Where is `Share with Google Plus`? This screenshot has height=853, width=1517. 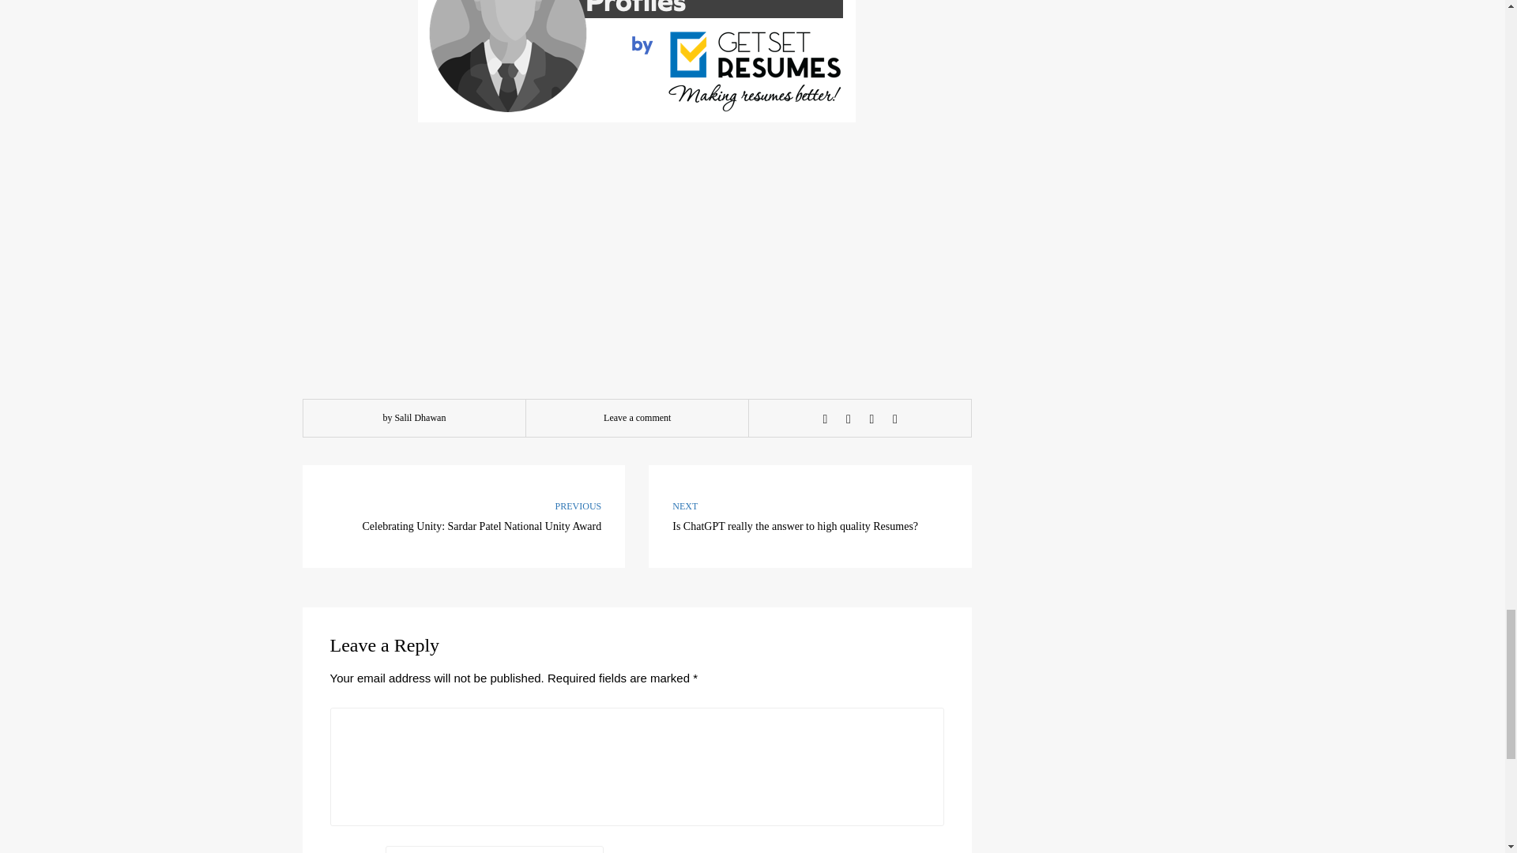 Share with Google Plus is located at coordinates (871, 419).